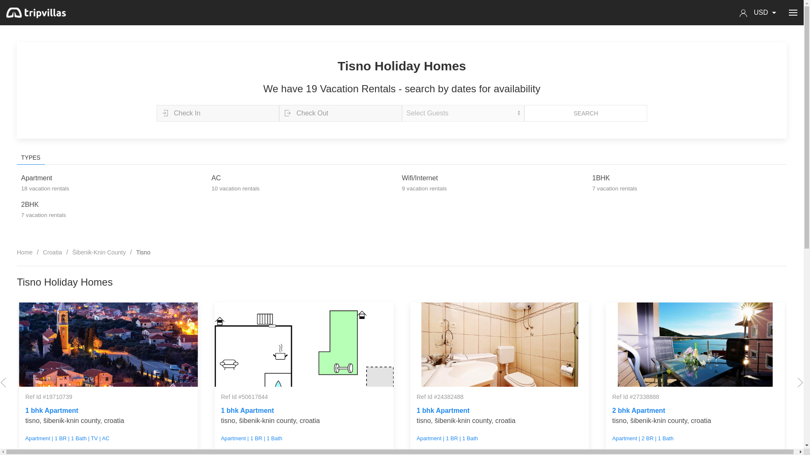 This screenshot has height=455, width=810. I want to click on 2BHK holiday homes, so click(43, 210).